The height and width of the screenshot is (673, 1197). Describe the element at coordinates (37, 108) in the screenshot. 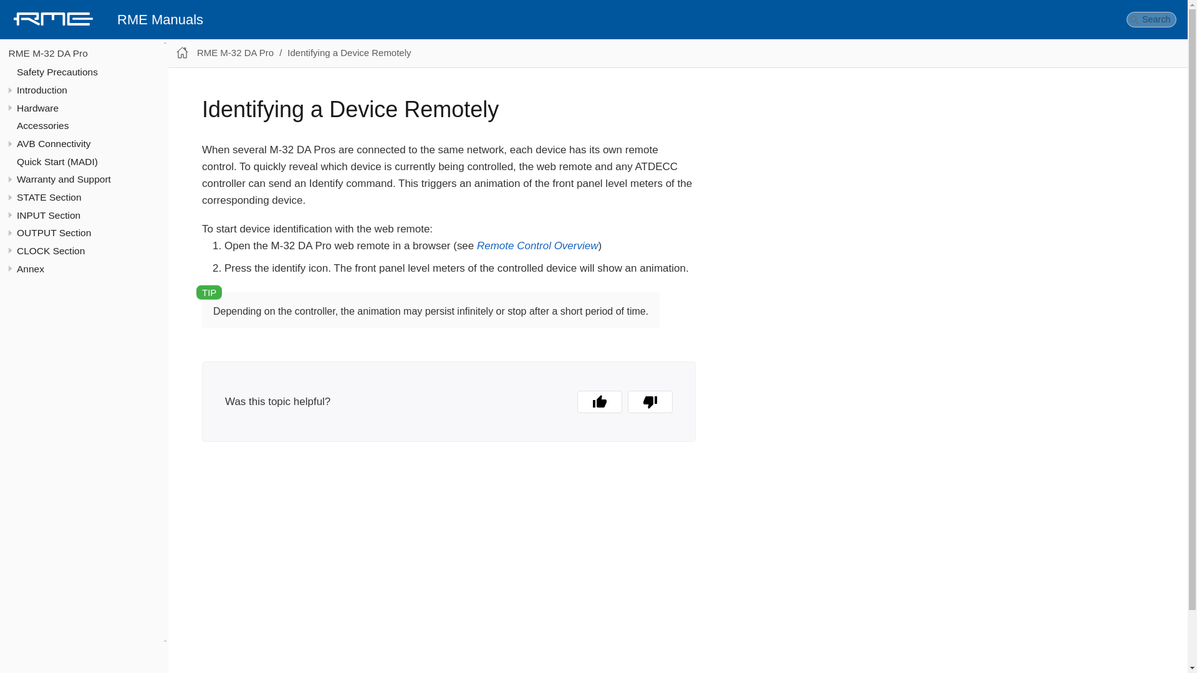

I see `Hardware` at that location.